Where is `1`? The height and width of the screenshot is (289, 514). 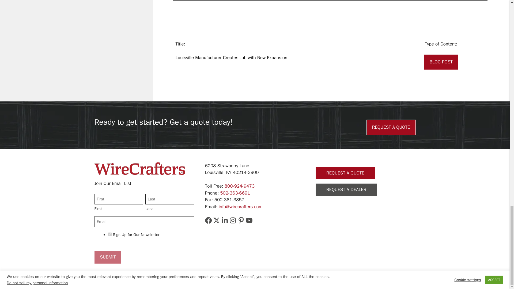 1 is located at coordinates (110, 234).